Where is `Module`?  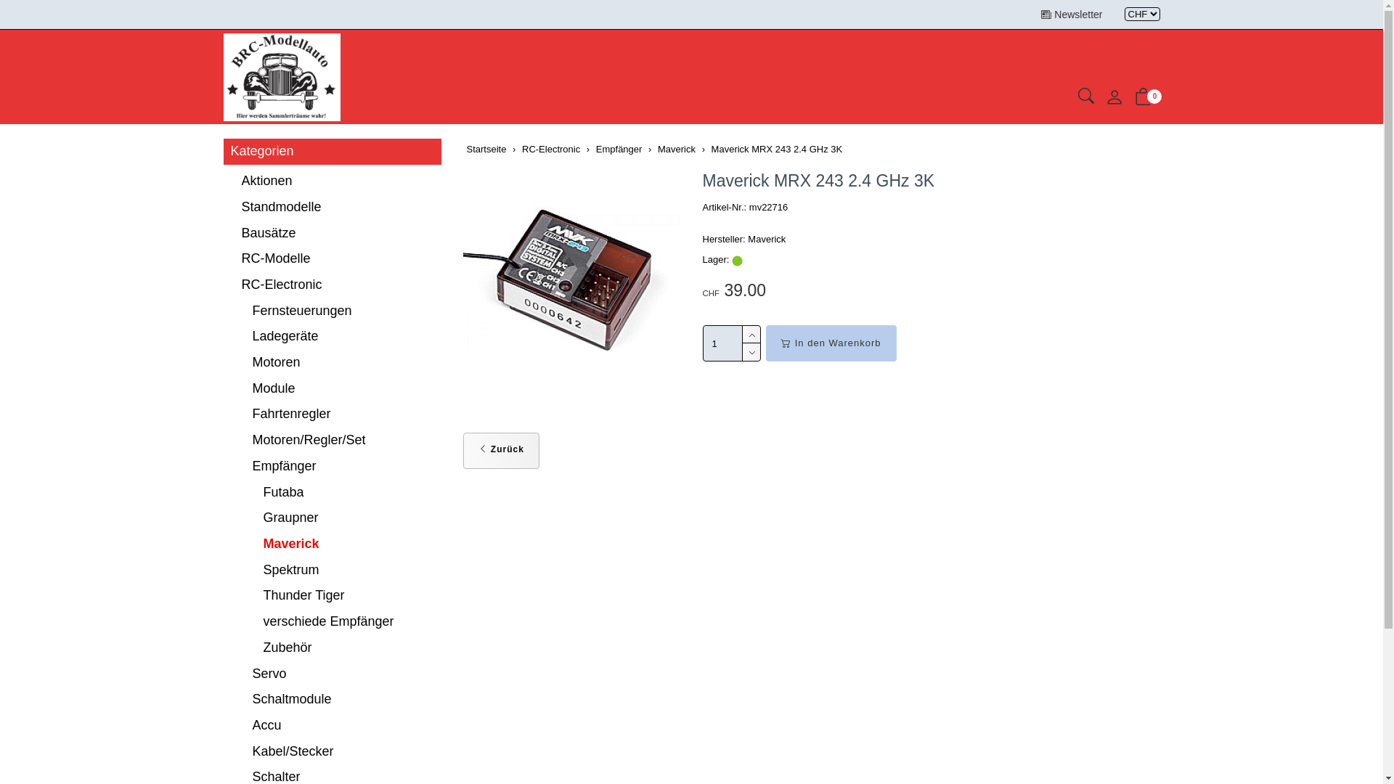
Module is located at coordinates (333, 389).